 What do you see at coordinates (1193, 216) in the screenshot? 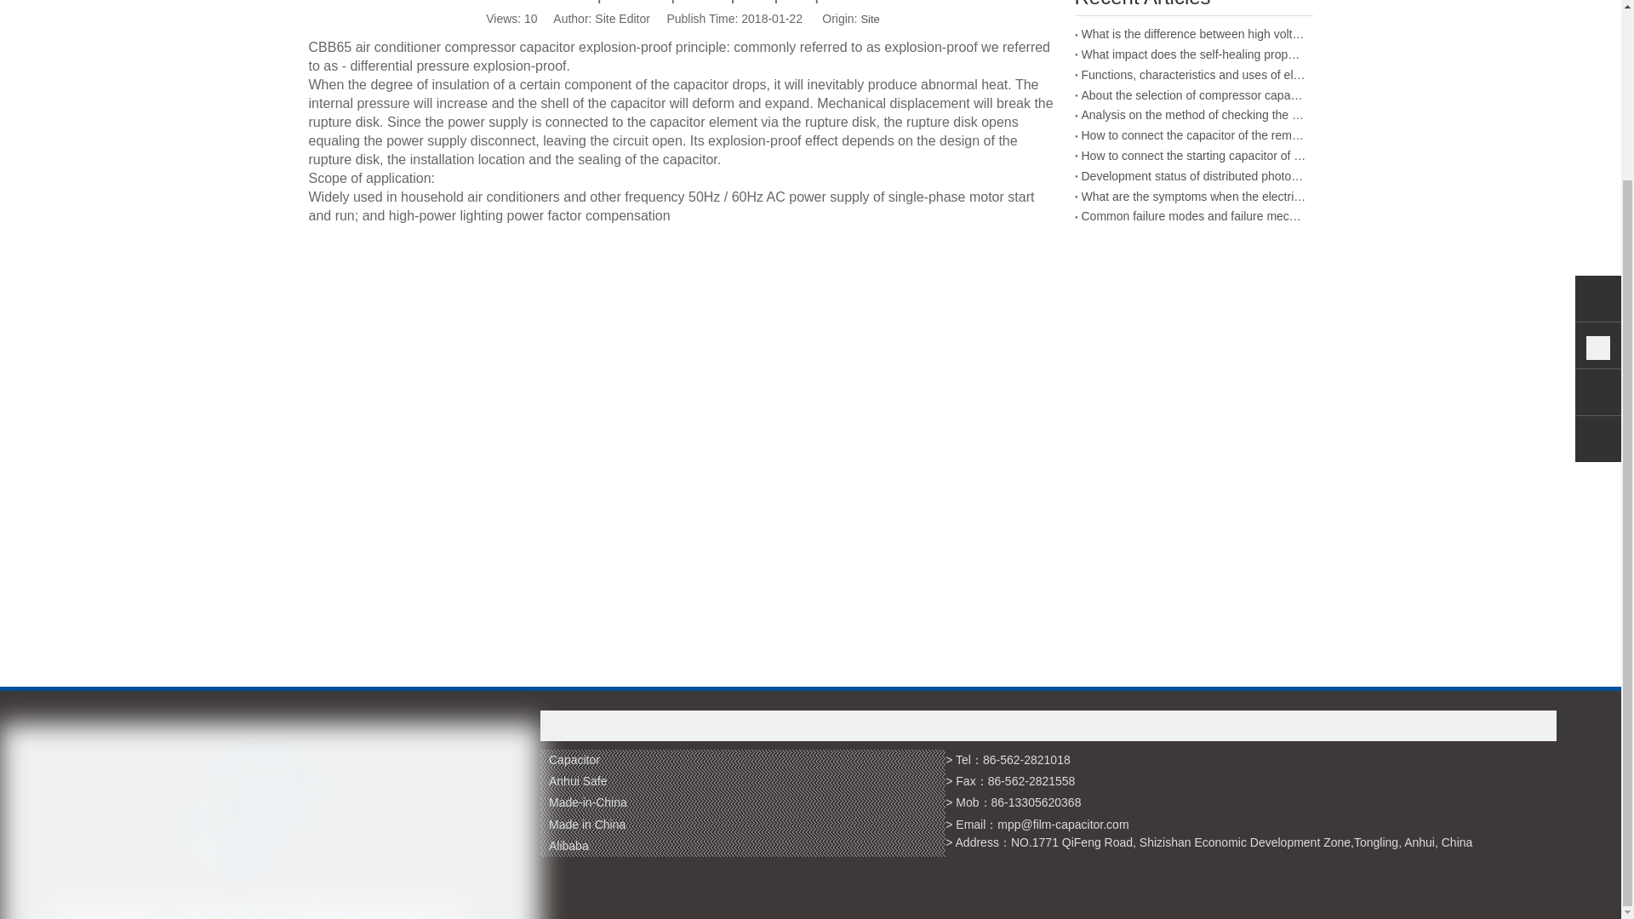
I see `Common failure modes and failure mechanisms of capacitors` at bounding box center [1193, 216].